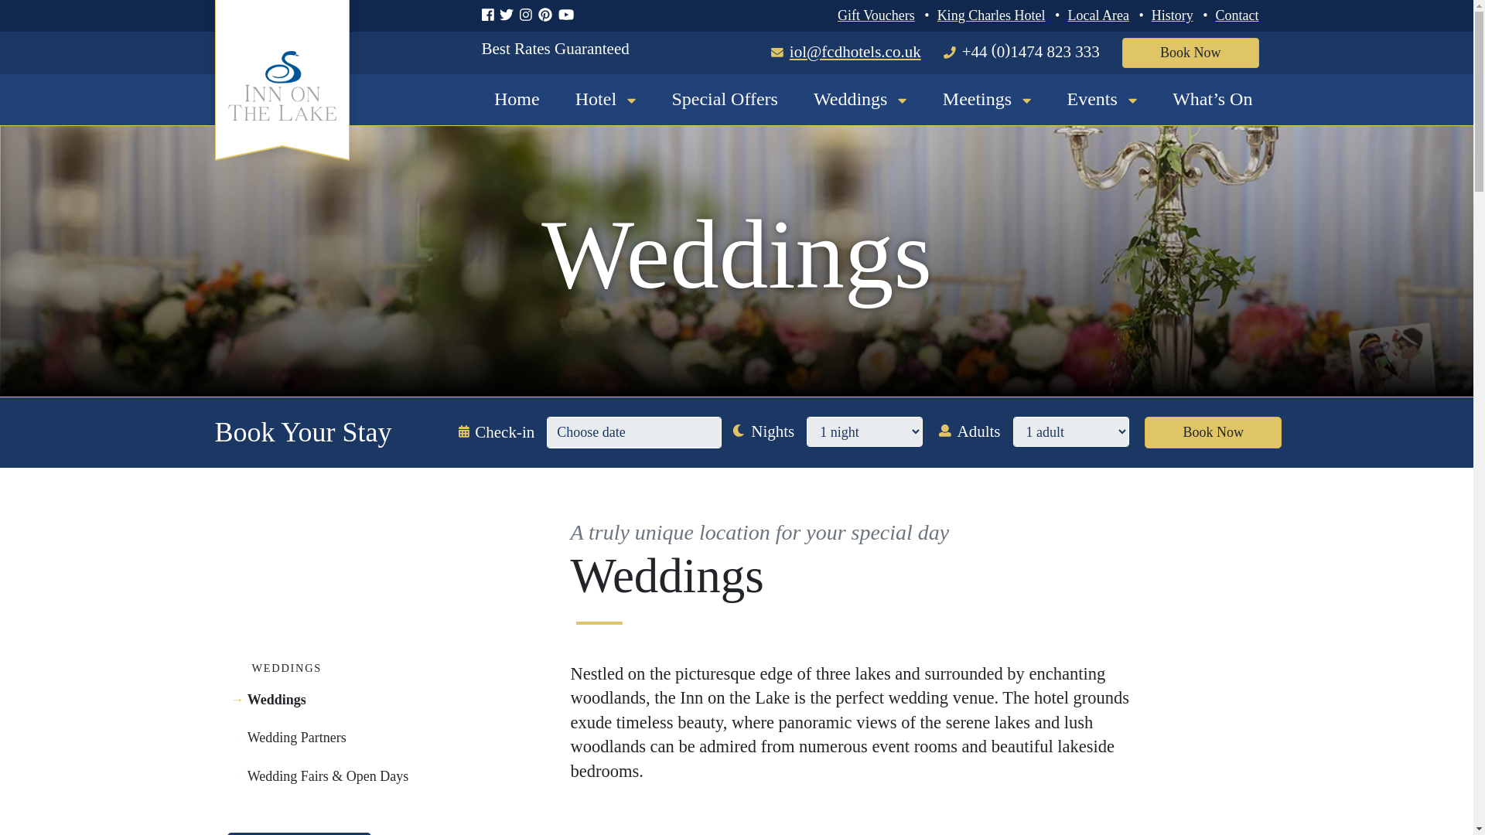  Describe the element at coordinates (987, 99) in the screenshot. I see `Meetings` at that location.